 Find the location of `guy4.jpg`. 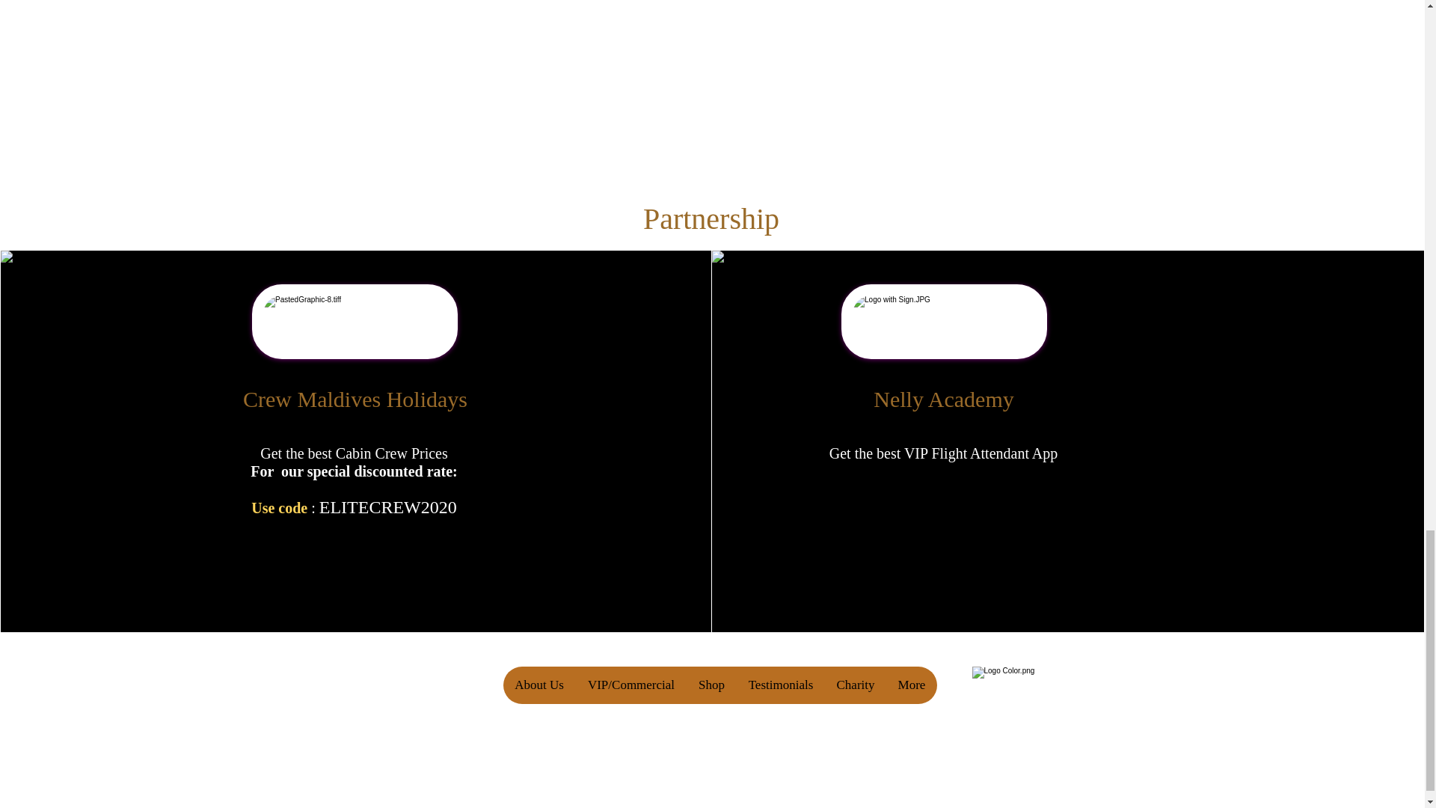

guy4.jpg is located at coordinates (944, 322).